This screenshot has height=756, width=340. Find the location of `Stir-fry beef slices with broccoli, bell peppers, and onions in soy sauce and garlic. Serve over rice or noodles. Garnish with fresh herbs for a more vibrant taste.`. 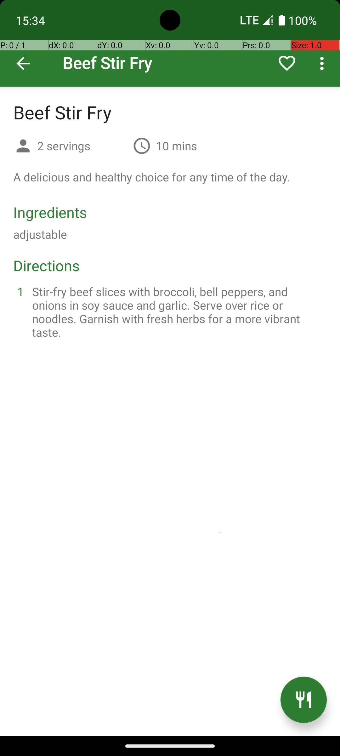

Stir-fry beef slices with broccoli, bell peppers, and onions in soy sauce and garlic. Serve over rice or noodles. Garnish with fresh herbs for a more vibrant taste. is located at coordinates (178, 312).